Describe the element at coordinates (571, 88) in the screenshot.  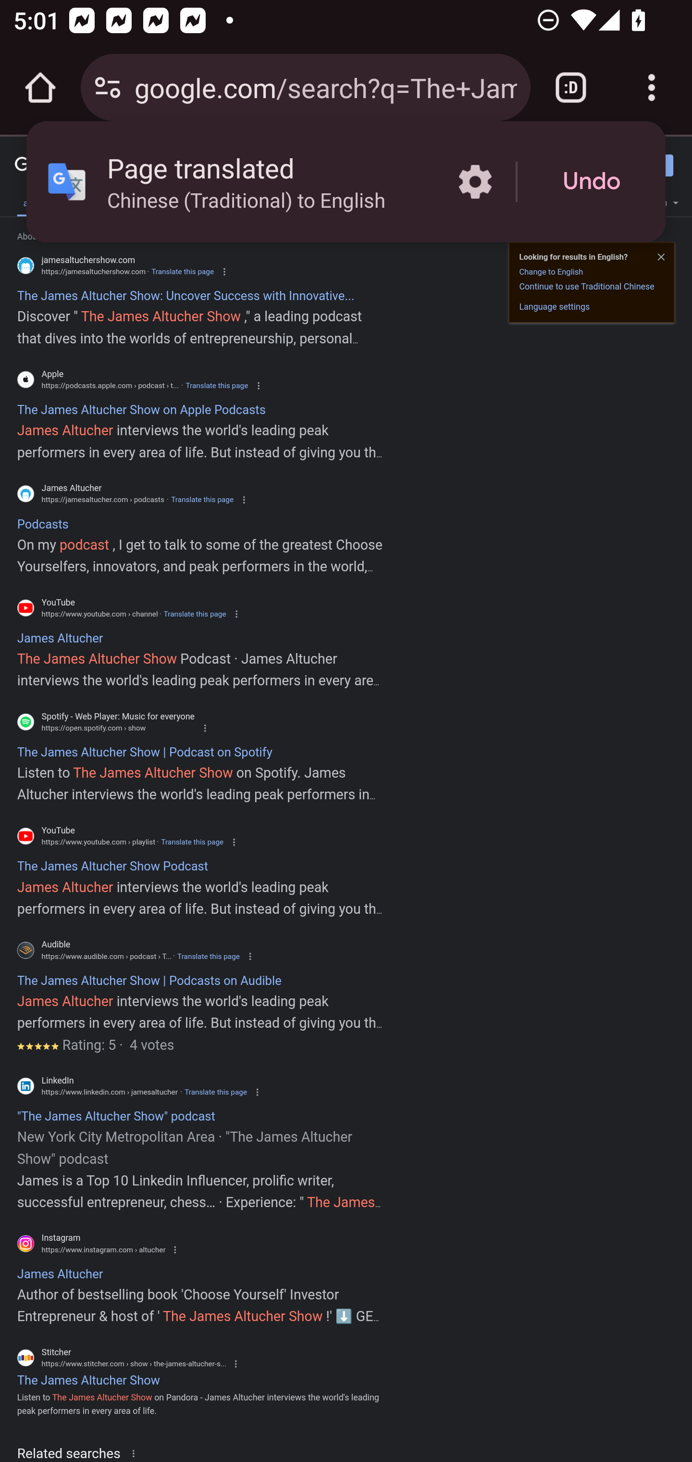
I see `Switch or close tabs` at that location.